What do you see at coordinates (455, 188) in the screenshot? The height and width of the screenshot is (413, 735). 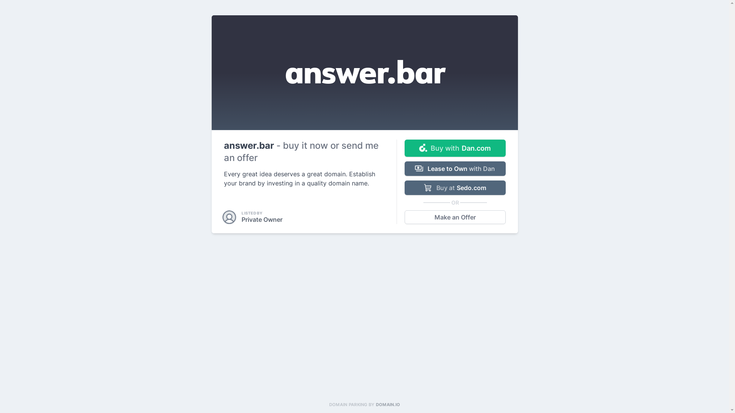 I see `Buy at Sedo.com` at bounding box center [455, 188].